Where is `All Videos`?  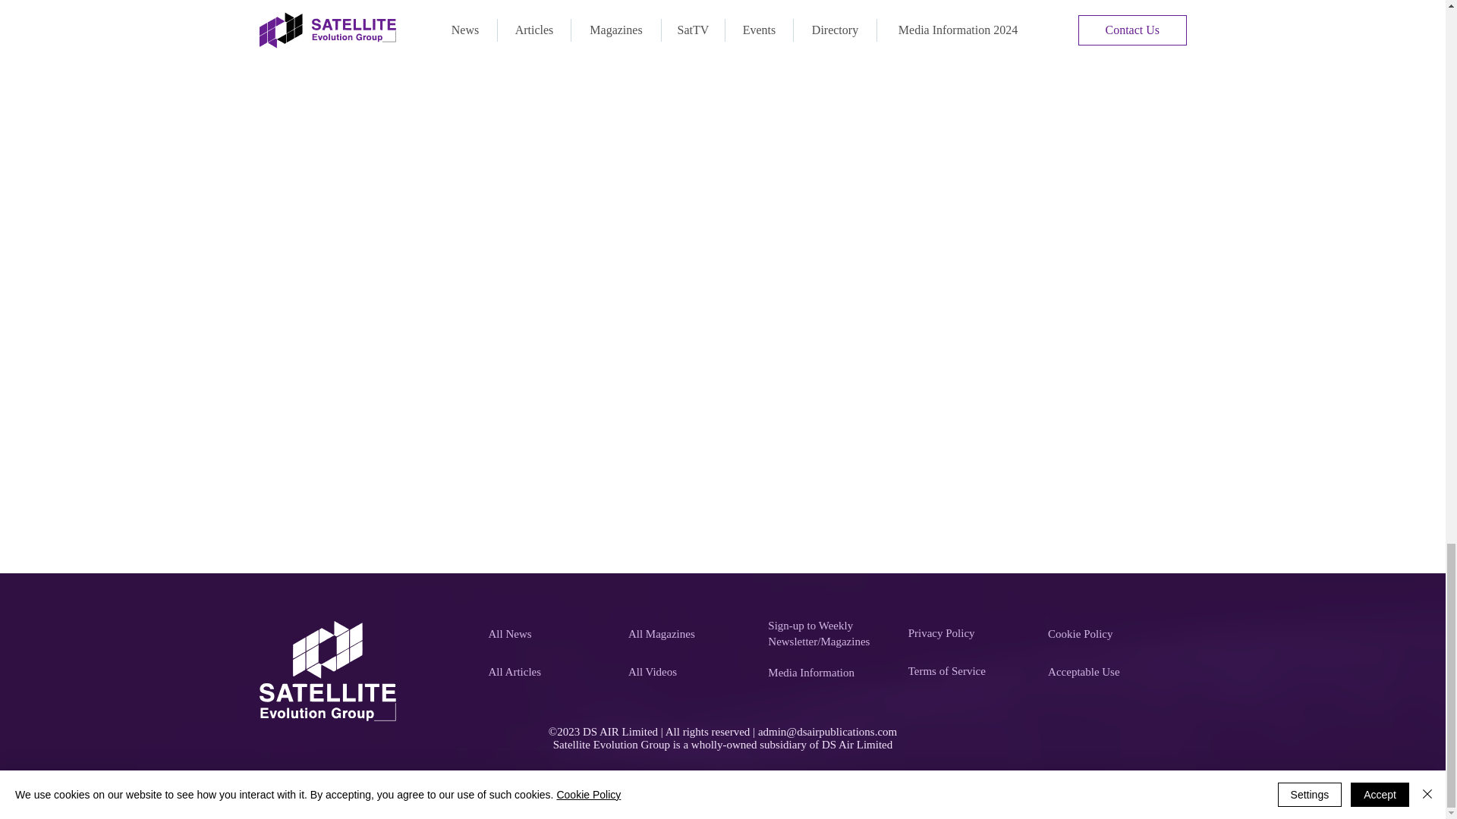 All Videos is located at coordinates (689, 673).